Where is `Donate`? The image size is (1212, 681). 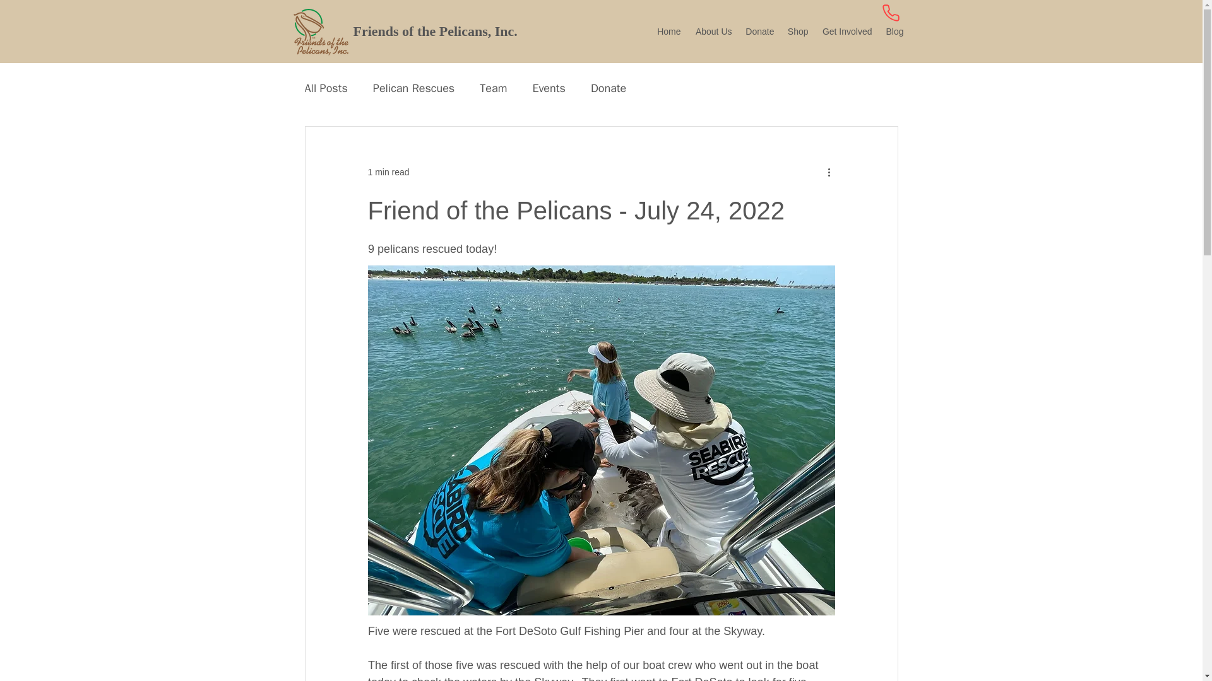 Donate is located at coordinates (609, 88).